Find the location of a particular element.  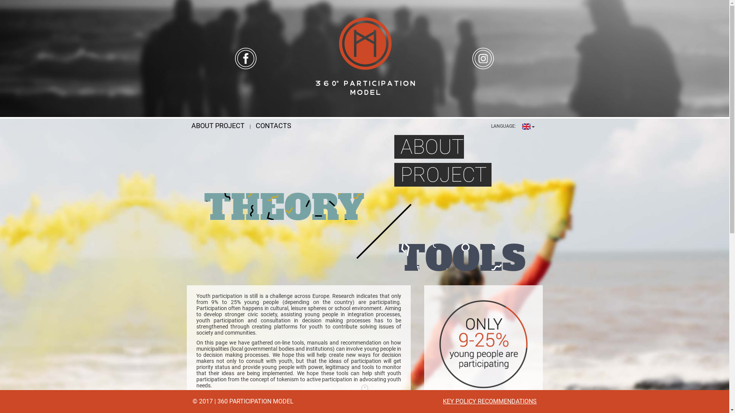

THEORY is located at coordinates (284, 208).